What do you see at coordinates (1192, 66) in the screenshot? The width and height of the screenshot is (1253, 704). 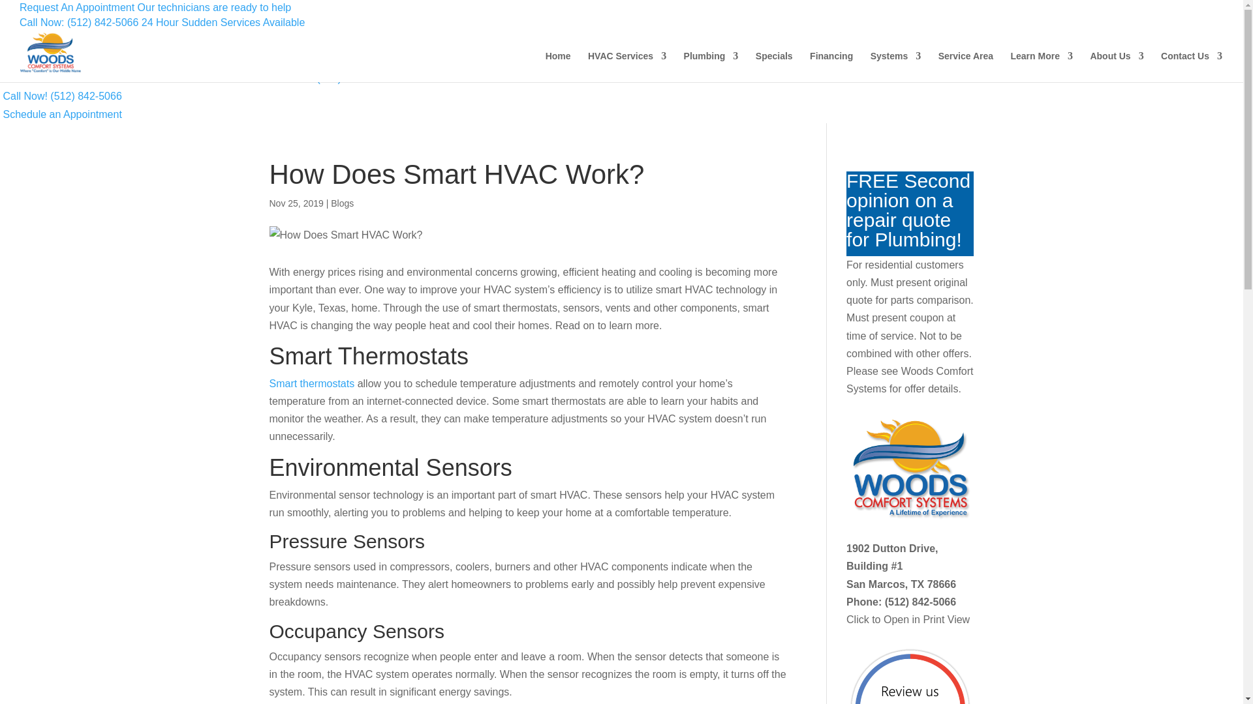 I see `Contact Us` at bounding box center [1192, 66].